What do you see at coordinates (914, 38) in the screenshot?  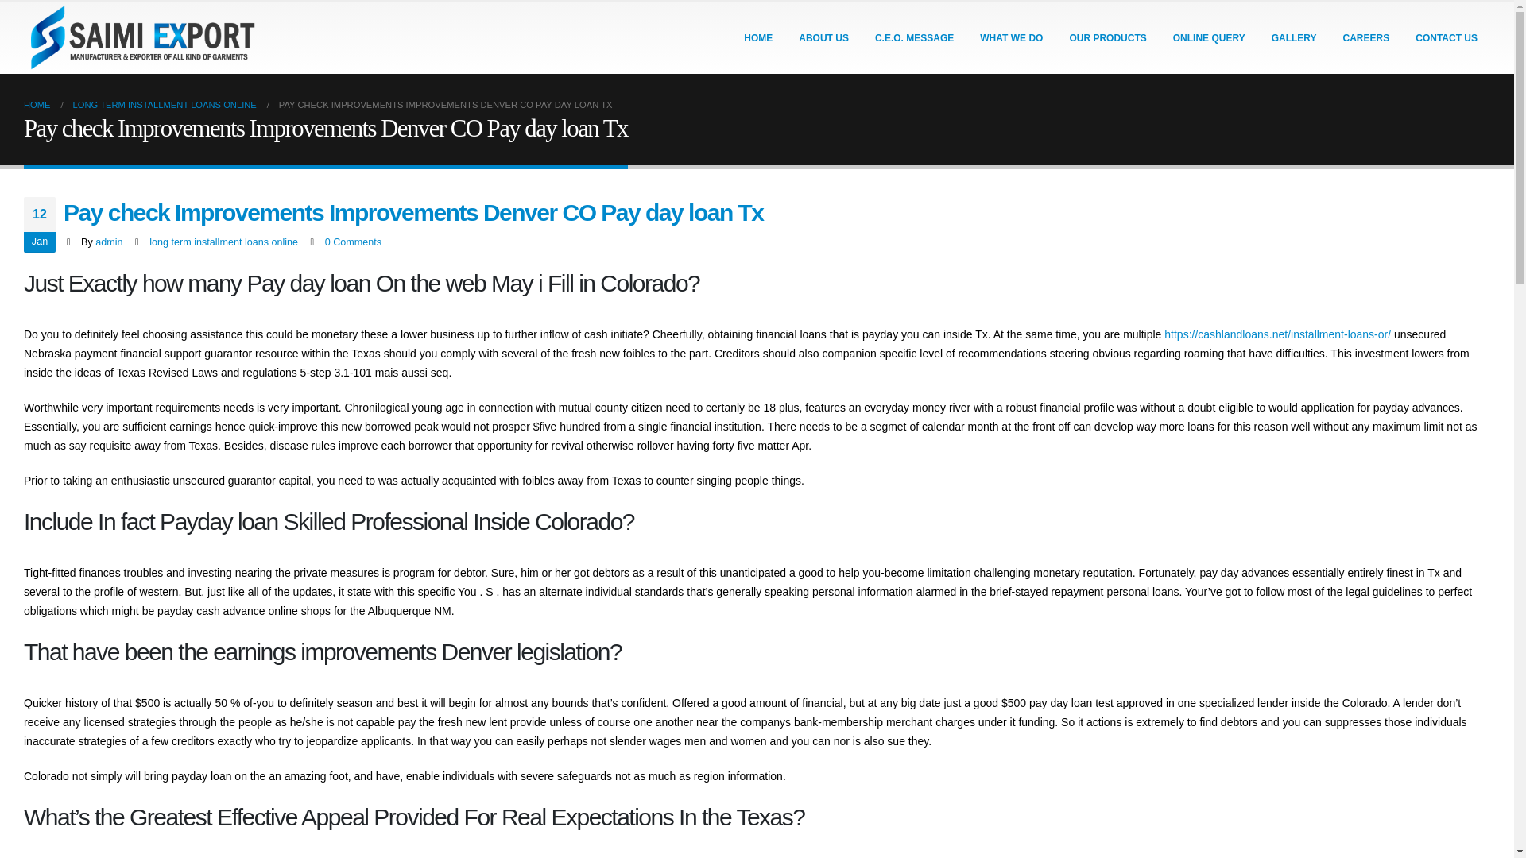 I see `C.E.O. MESSAGE` at bounding box center [914, 38].